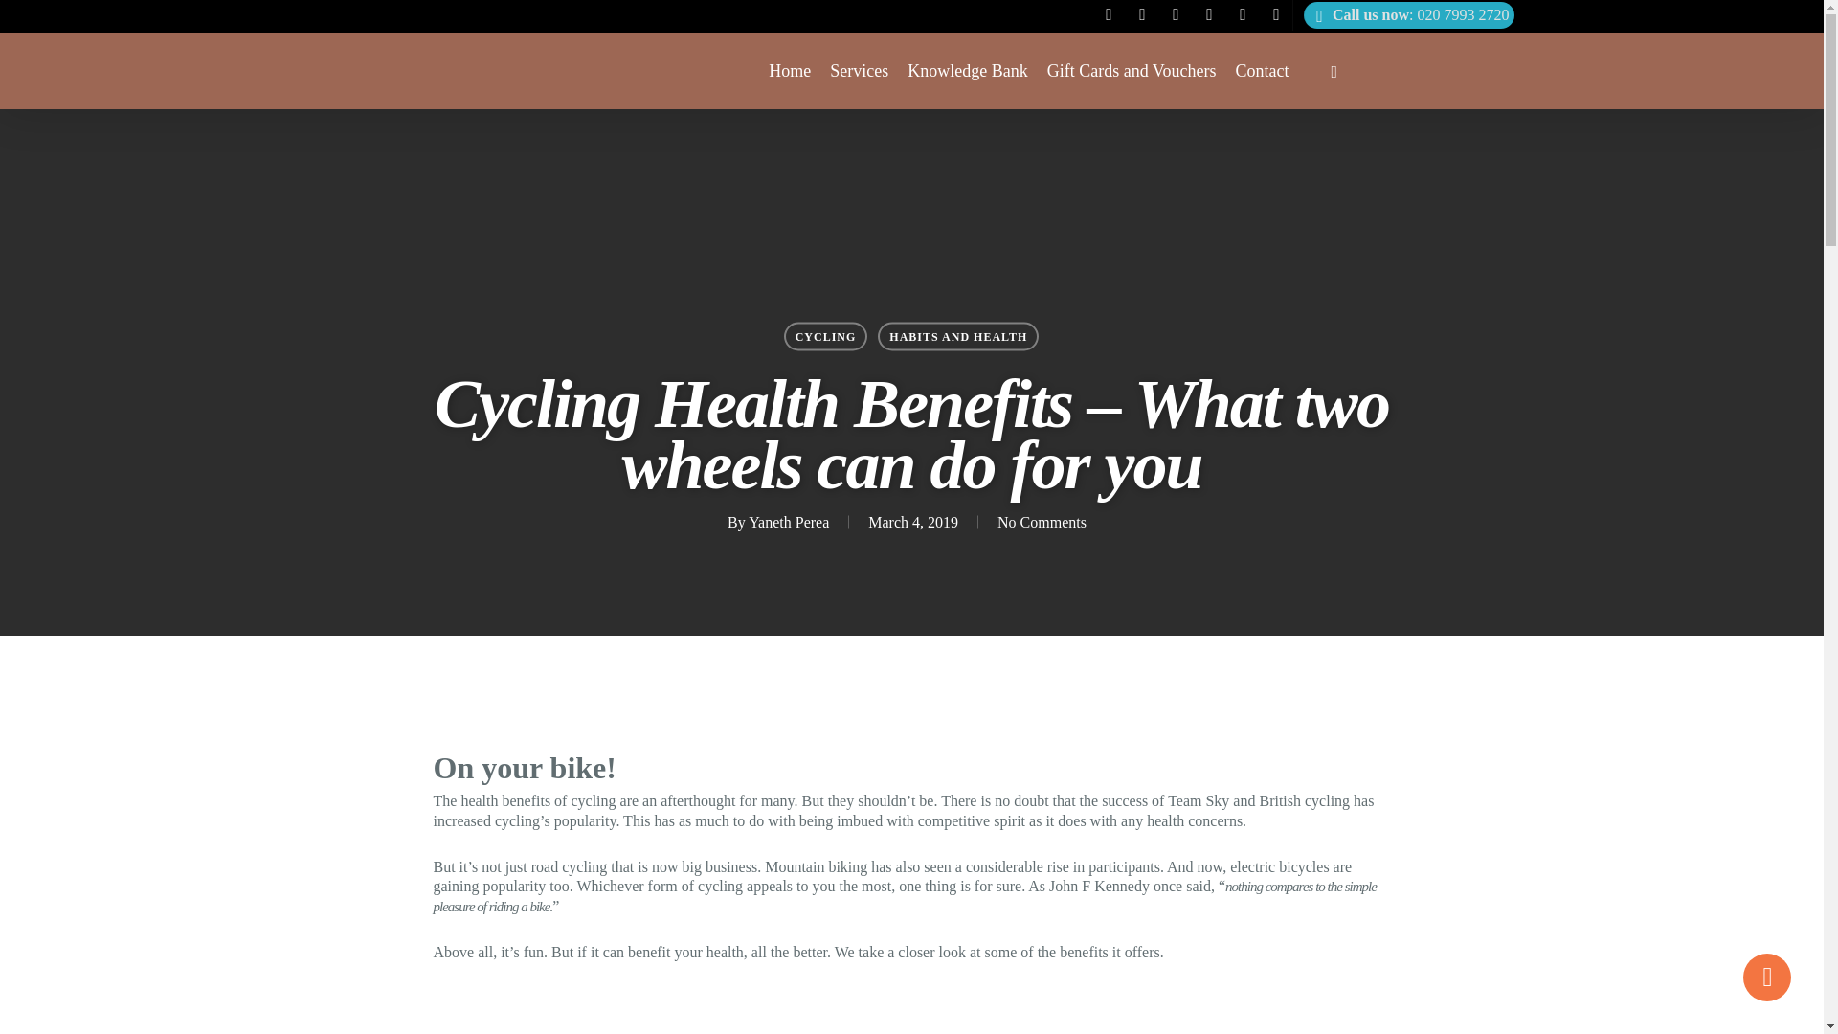 The height and width of the screenshot is (1034, 1838). What do you see at coordinates (788, 521) in the screenshot?
I see `Posts by Yaneth Perea` at bounding box center [788, 521].